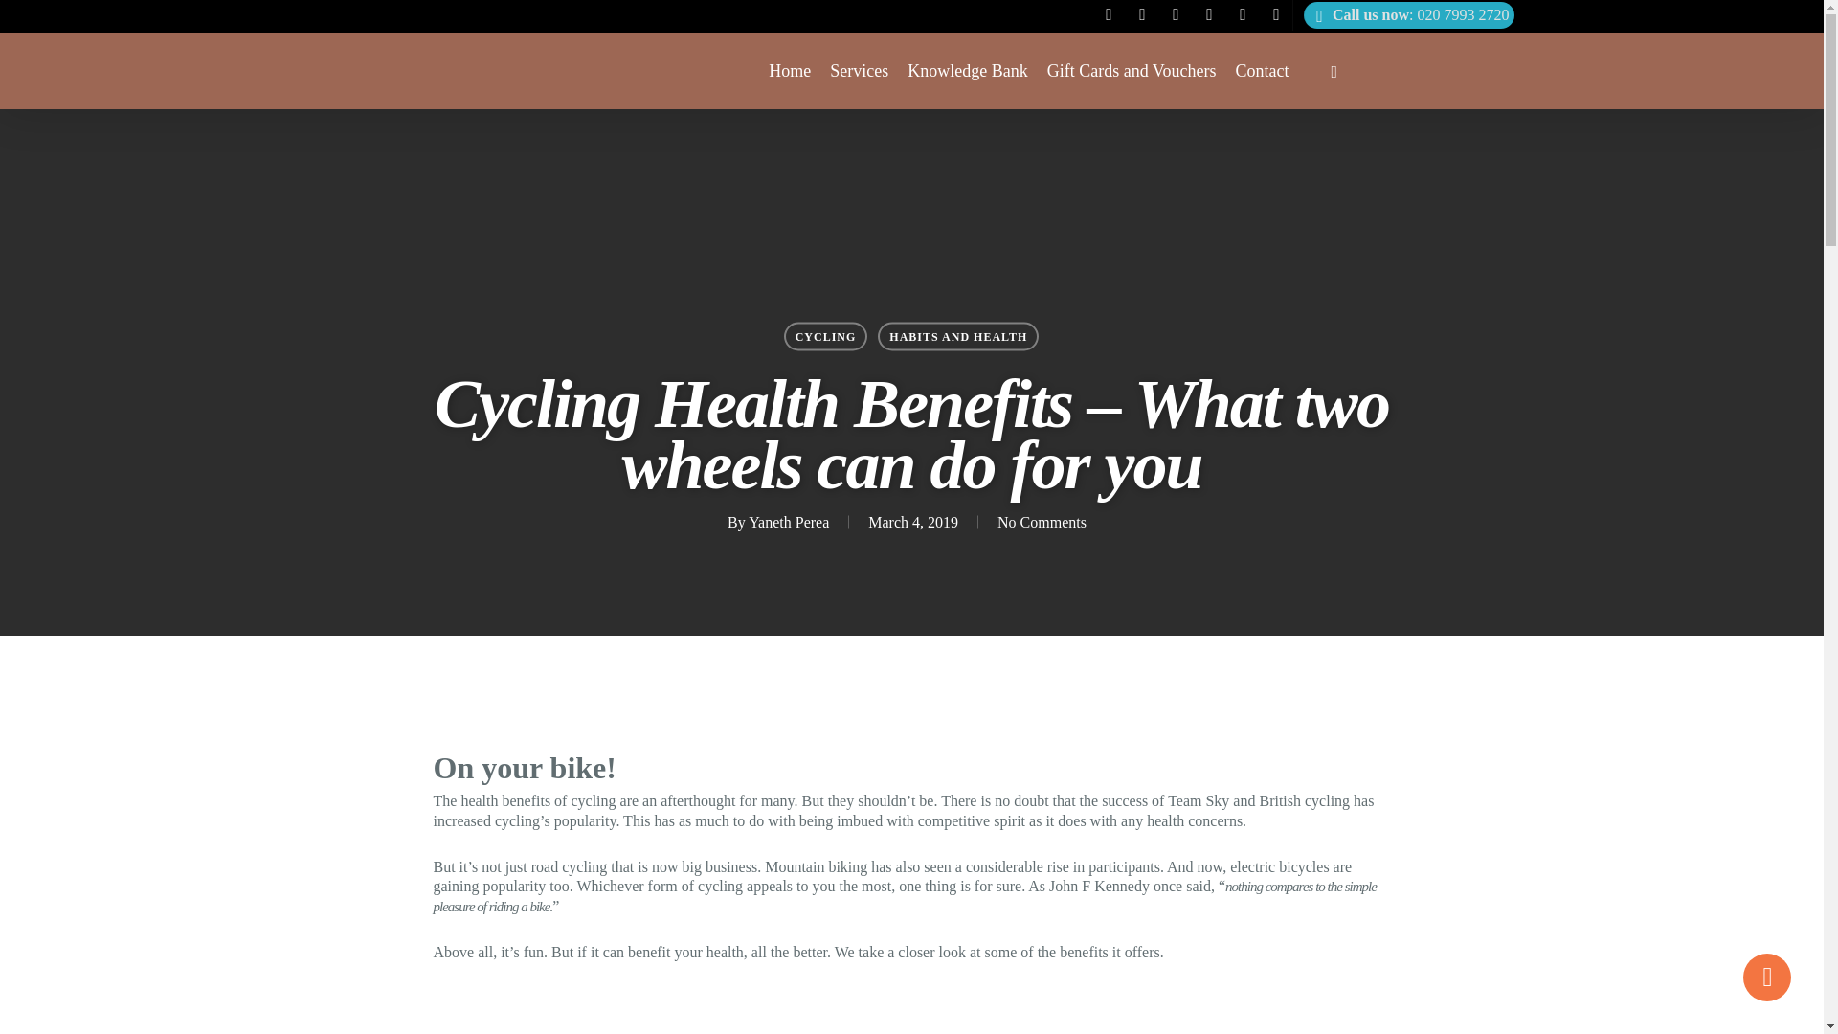 The height and width of the screenshot is (1034, 1838). What do you see at coordinates (788, 521) in the screenshot?
I see `Posts by Yaneth Perea` at bounding box center [788, 521].